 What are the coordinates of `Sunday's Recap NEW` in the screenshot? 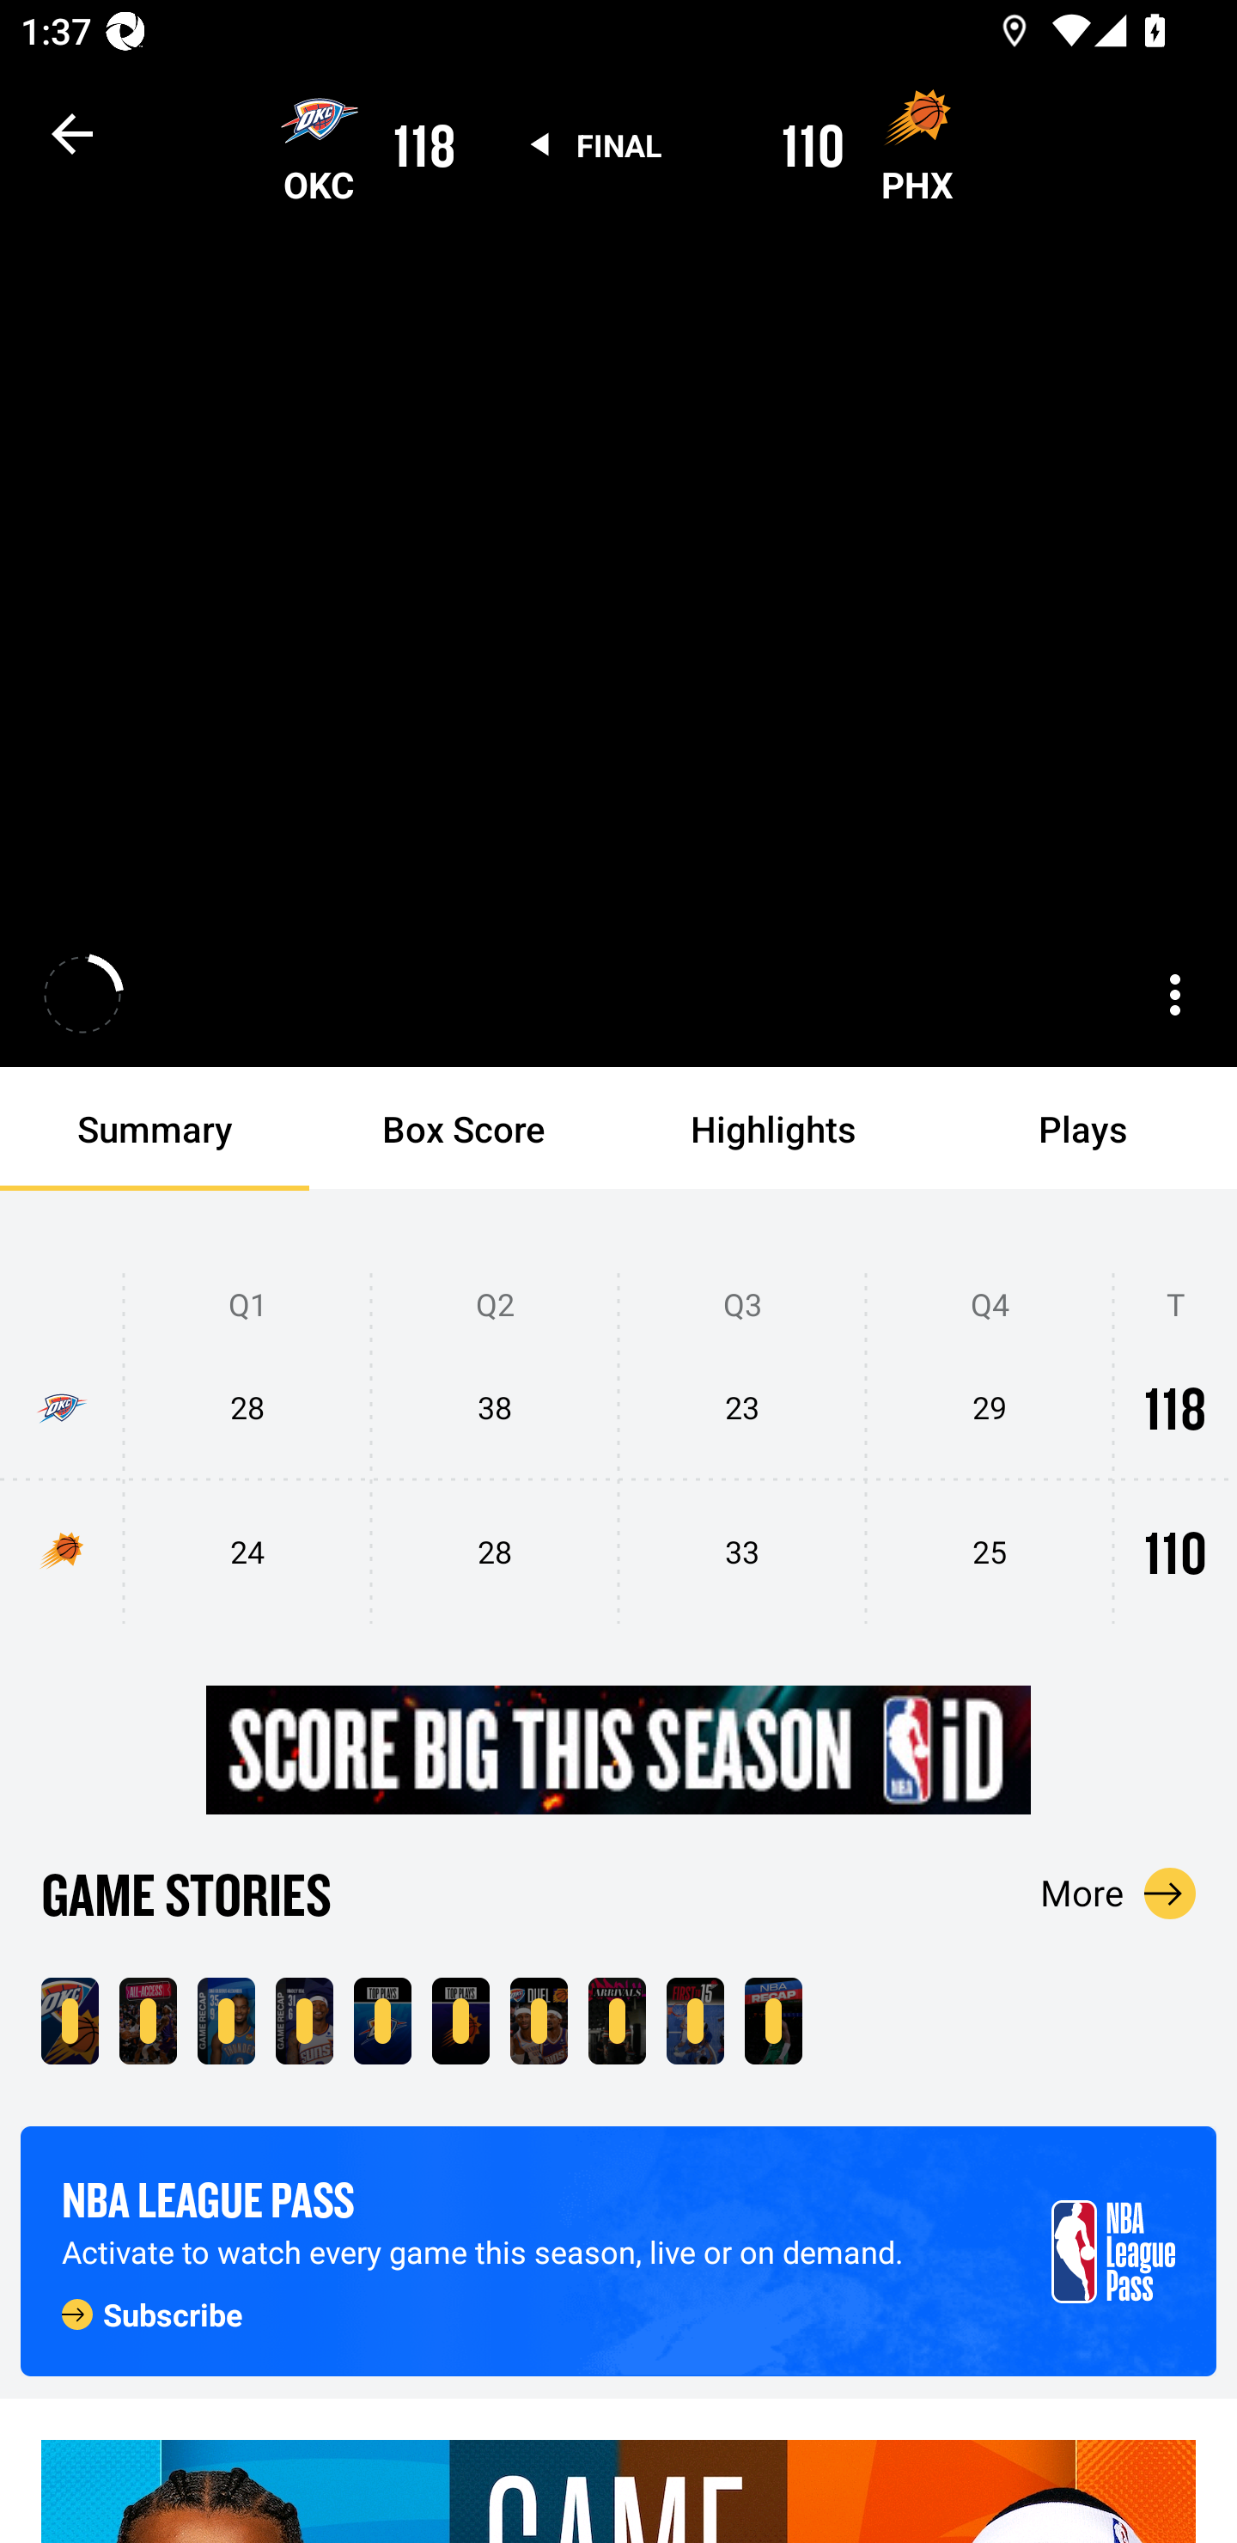 It's located at (773, 2021).